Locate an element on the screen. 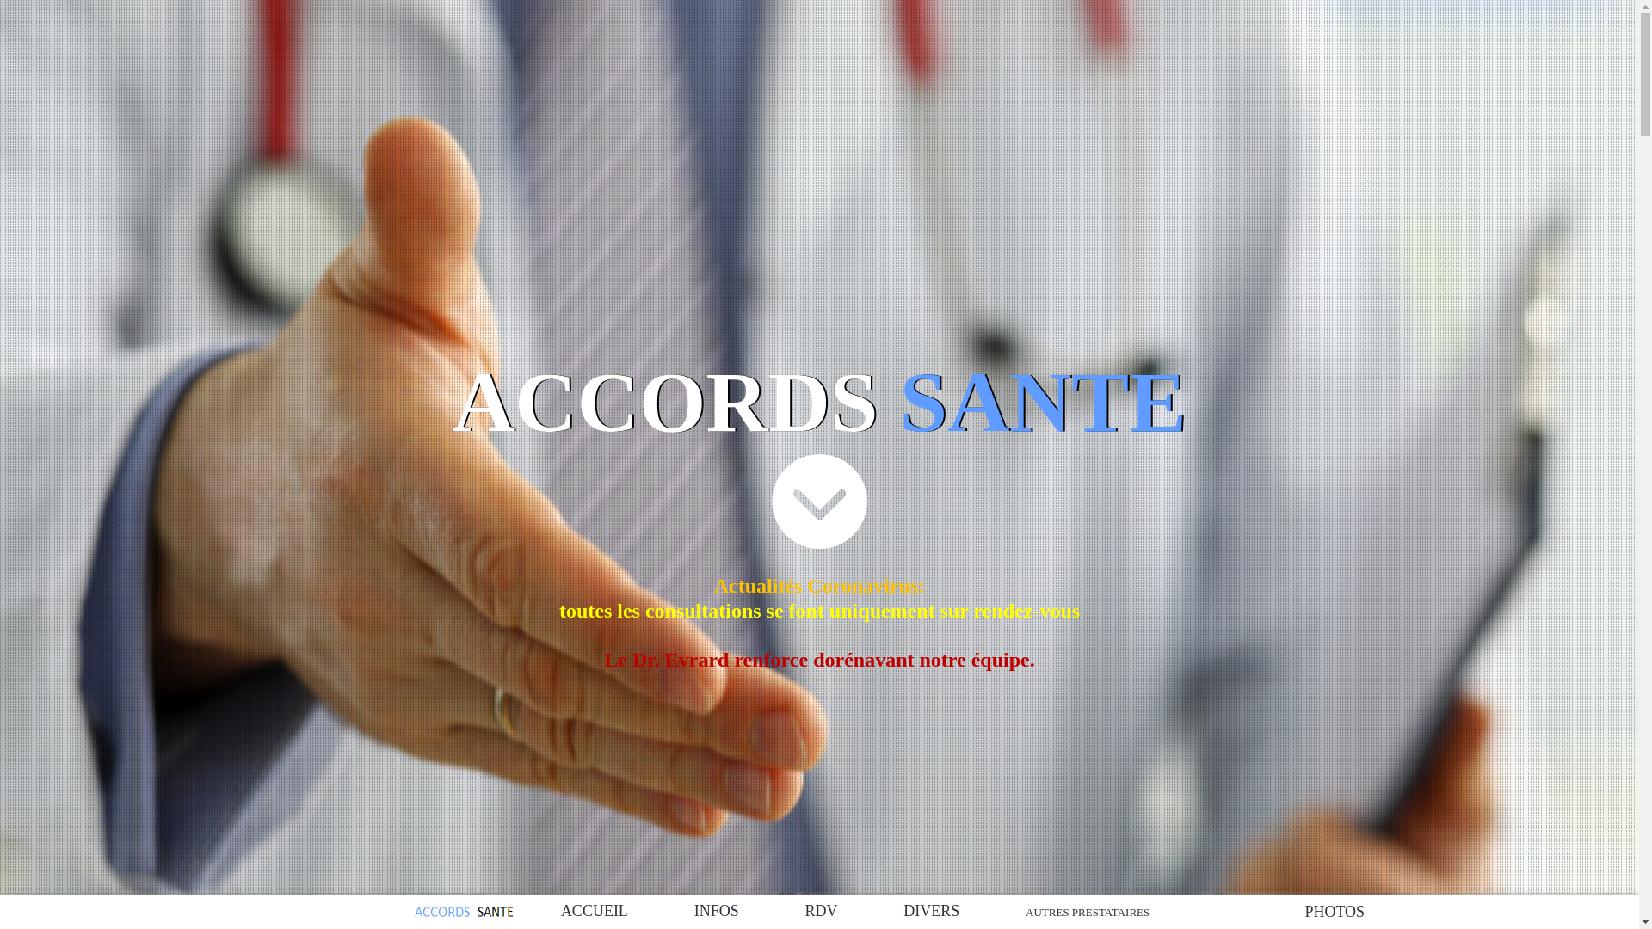 The width and height of the screenshot is (1652, 929). AUTRES PRESTATAIRES is located at coordinates (1088, 912).